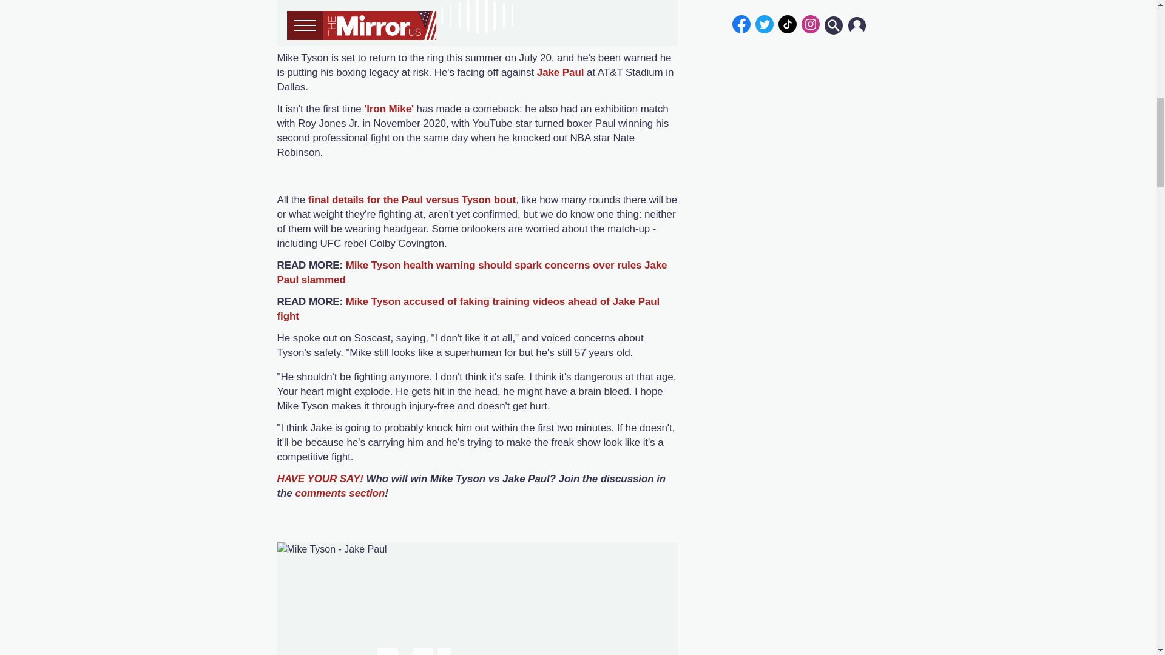  Describe the element at coordinates (390, 109) in the screenshot. I see `'Iron Mike'` at that location.